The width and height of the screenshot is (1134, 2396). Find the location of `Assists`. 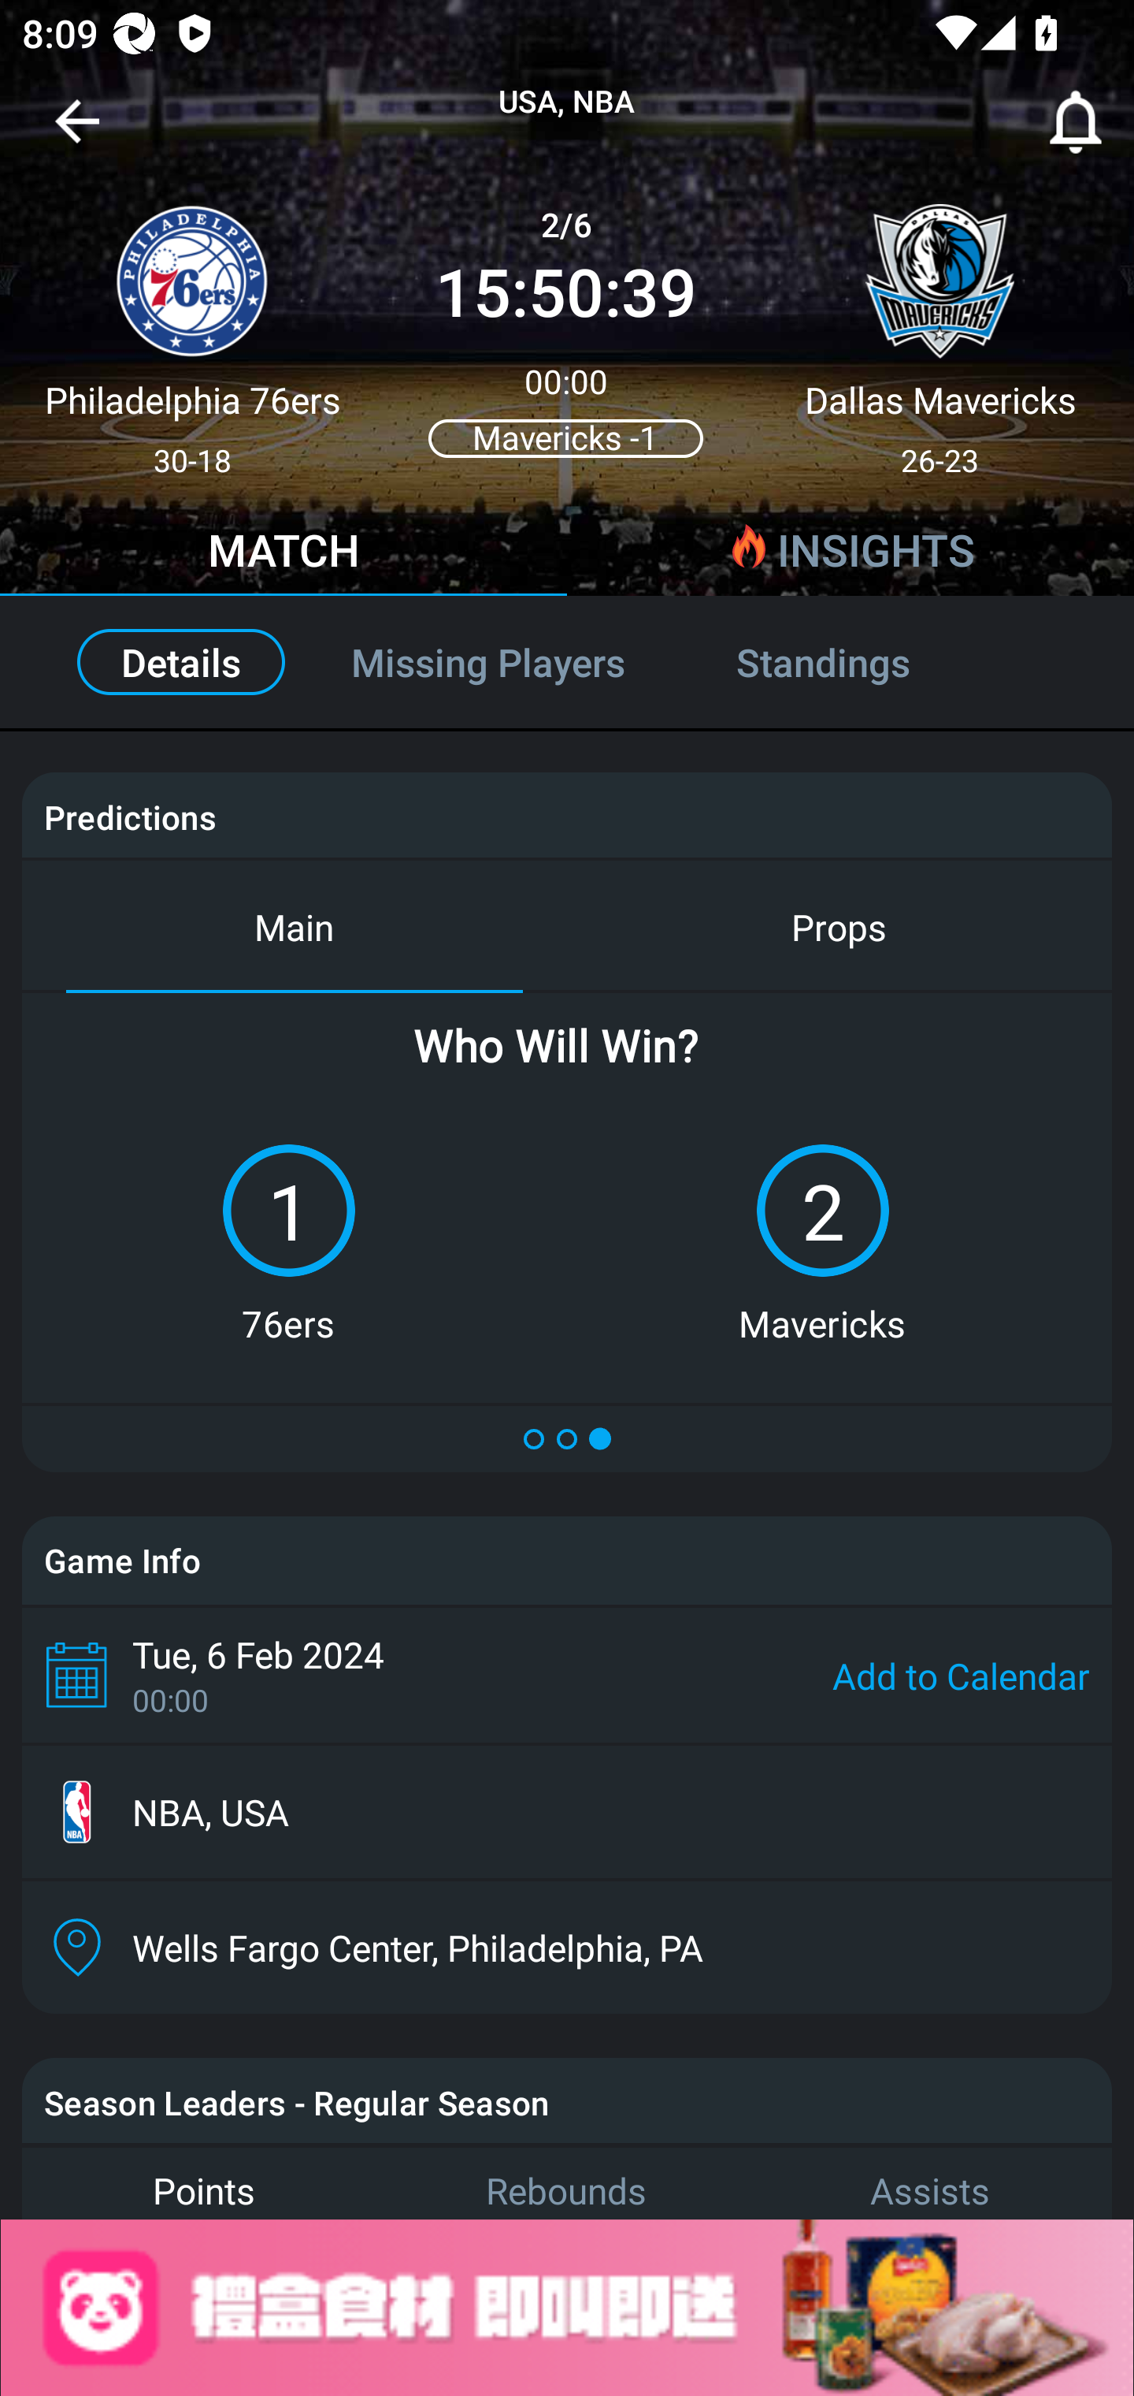

Assists is located at coordinates (930, 2182).